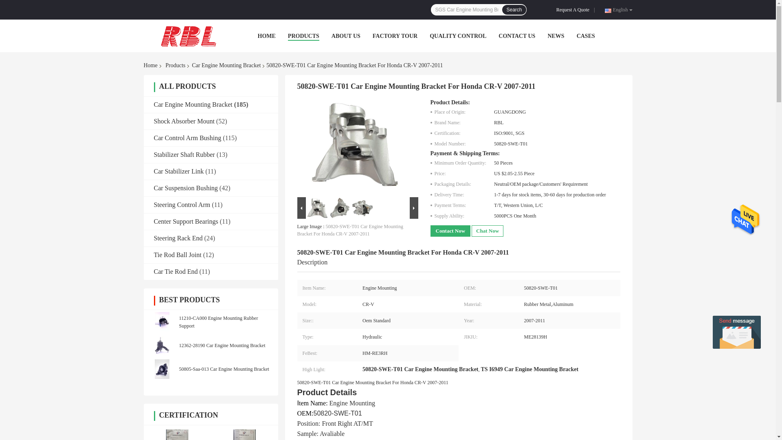 The height and width of the screenshot is (440, 782). What do you see at coordinates (458, 36) in the screenshot?
I see `QUALITY CONTROL` at bounding box center [458, 36].